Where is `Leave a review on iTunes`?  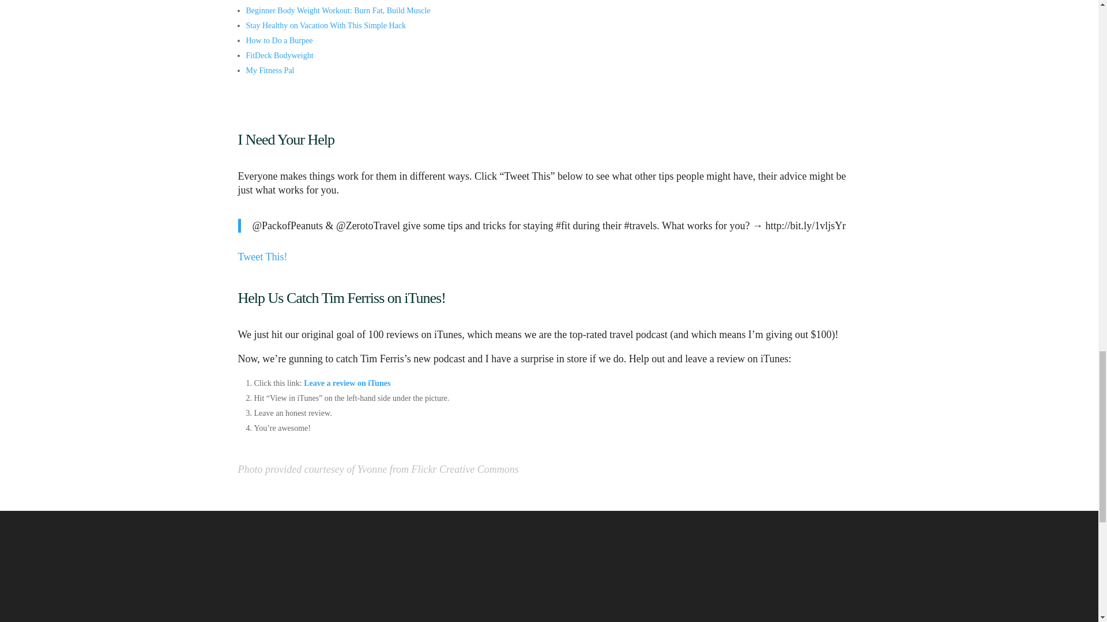
Leave a review on iTunes is located at coordinates (347, 382).